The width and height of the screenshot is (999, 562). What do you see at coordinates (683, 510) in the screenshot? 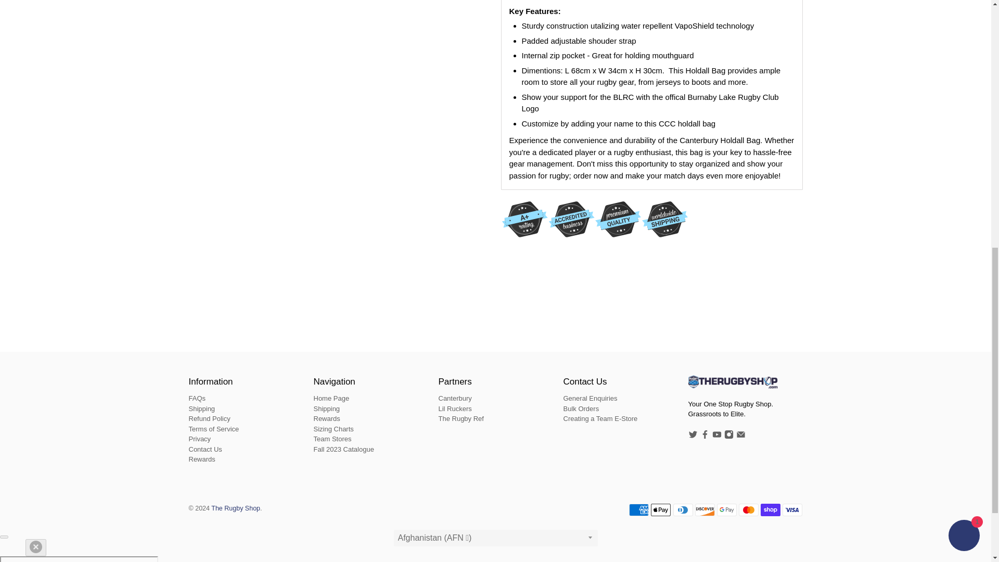
I see `Diners Club` at bounding box center [683, 510].